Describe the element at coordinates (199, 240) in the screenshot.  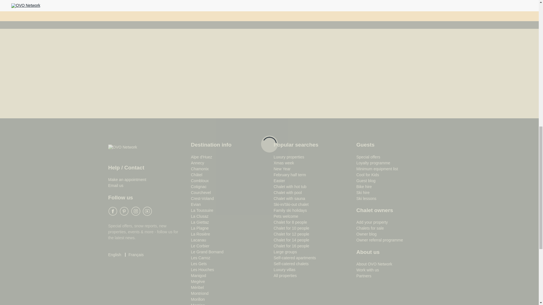
I see `Lacanau` at that location.